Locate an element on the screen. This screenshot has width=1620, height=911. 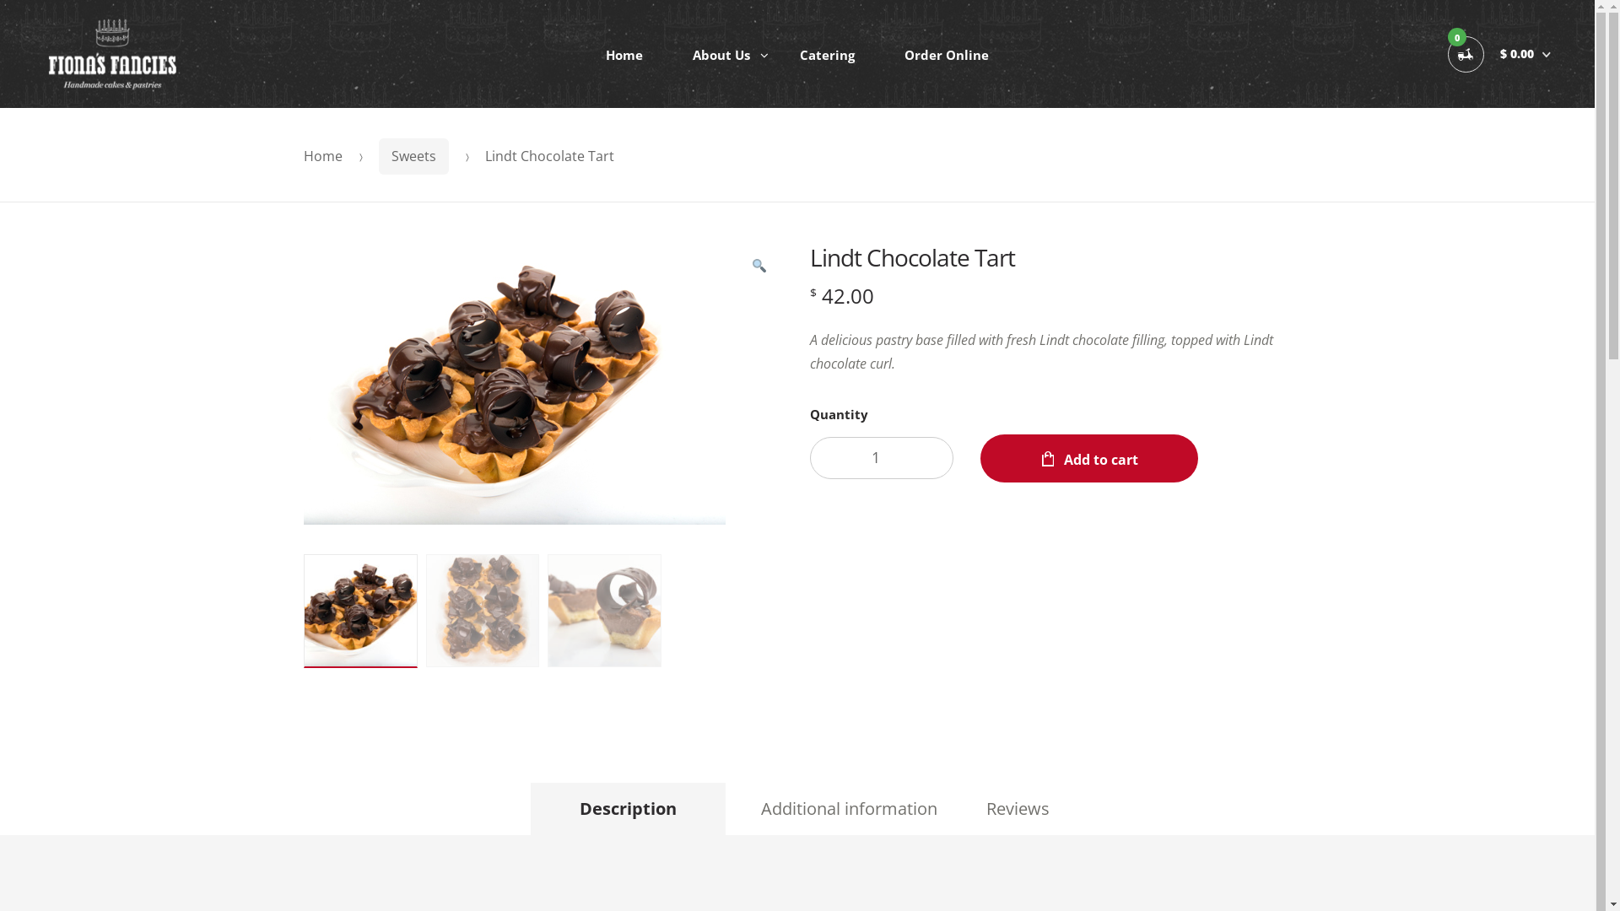
Home is located at coordinates (323, 156).